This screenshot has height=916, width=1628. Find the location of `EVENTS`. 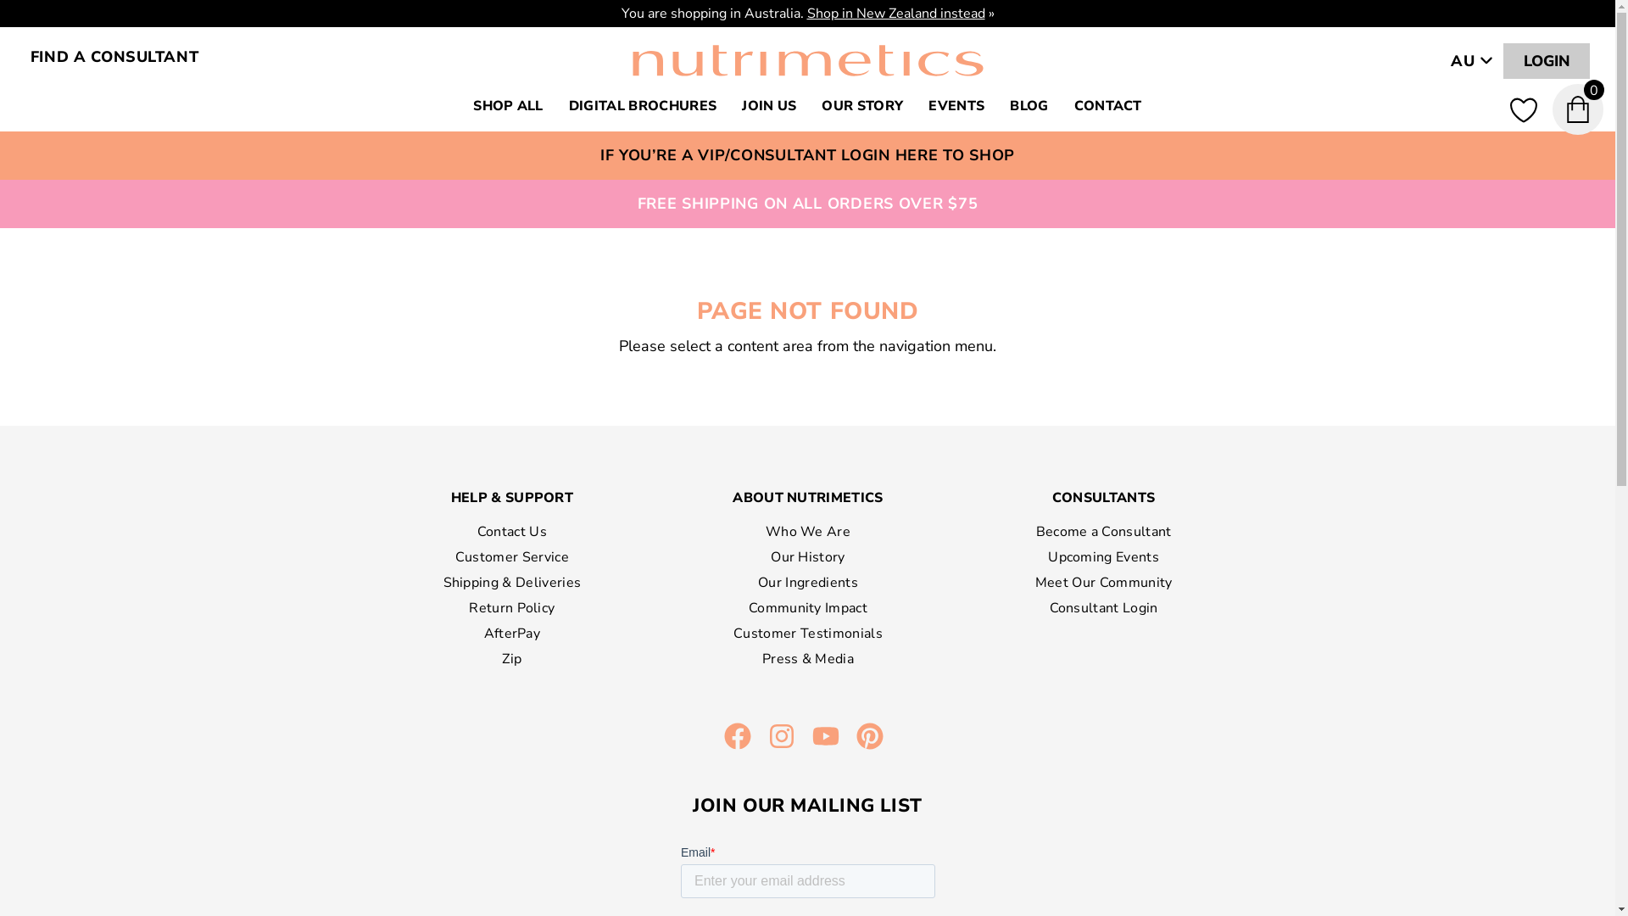

EVENTS is located at coordinates (956, 106).